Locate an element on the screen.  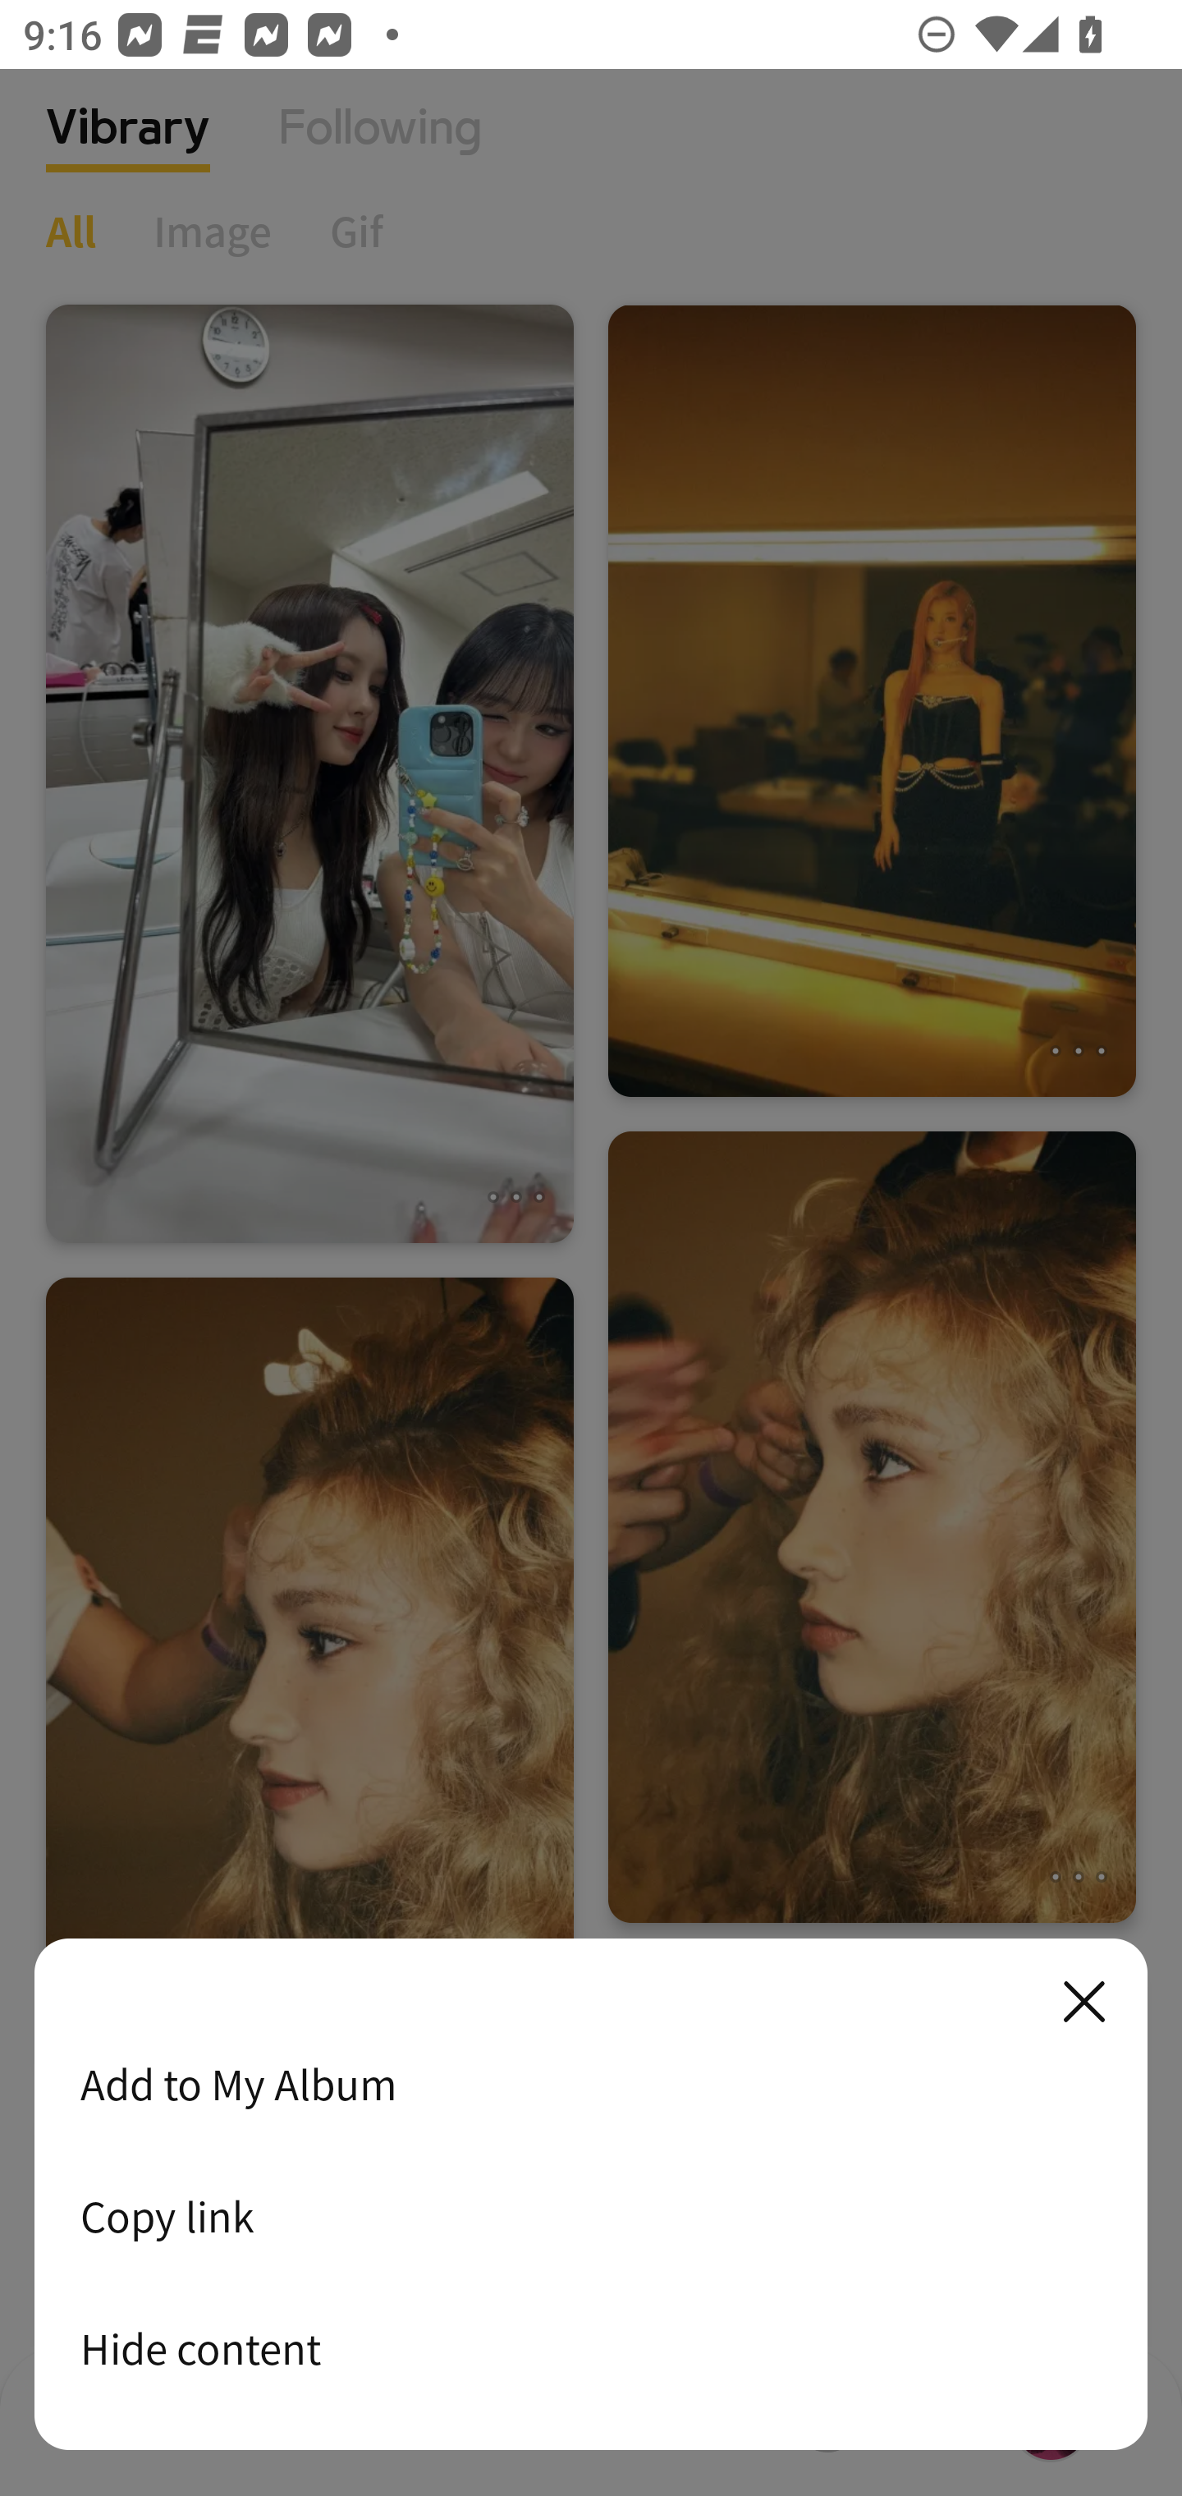
Hide content is located at coordinates (591, 2348).